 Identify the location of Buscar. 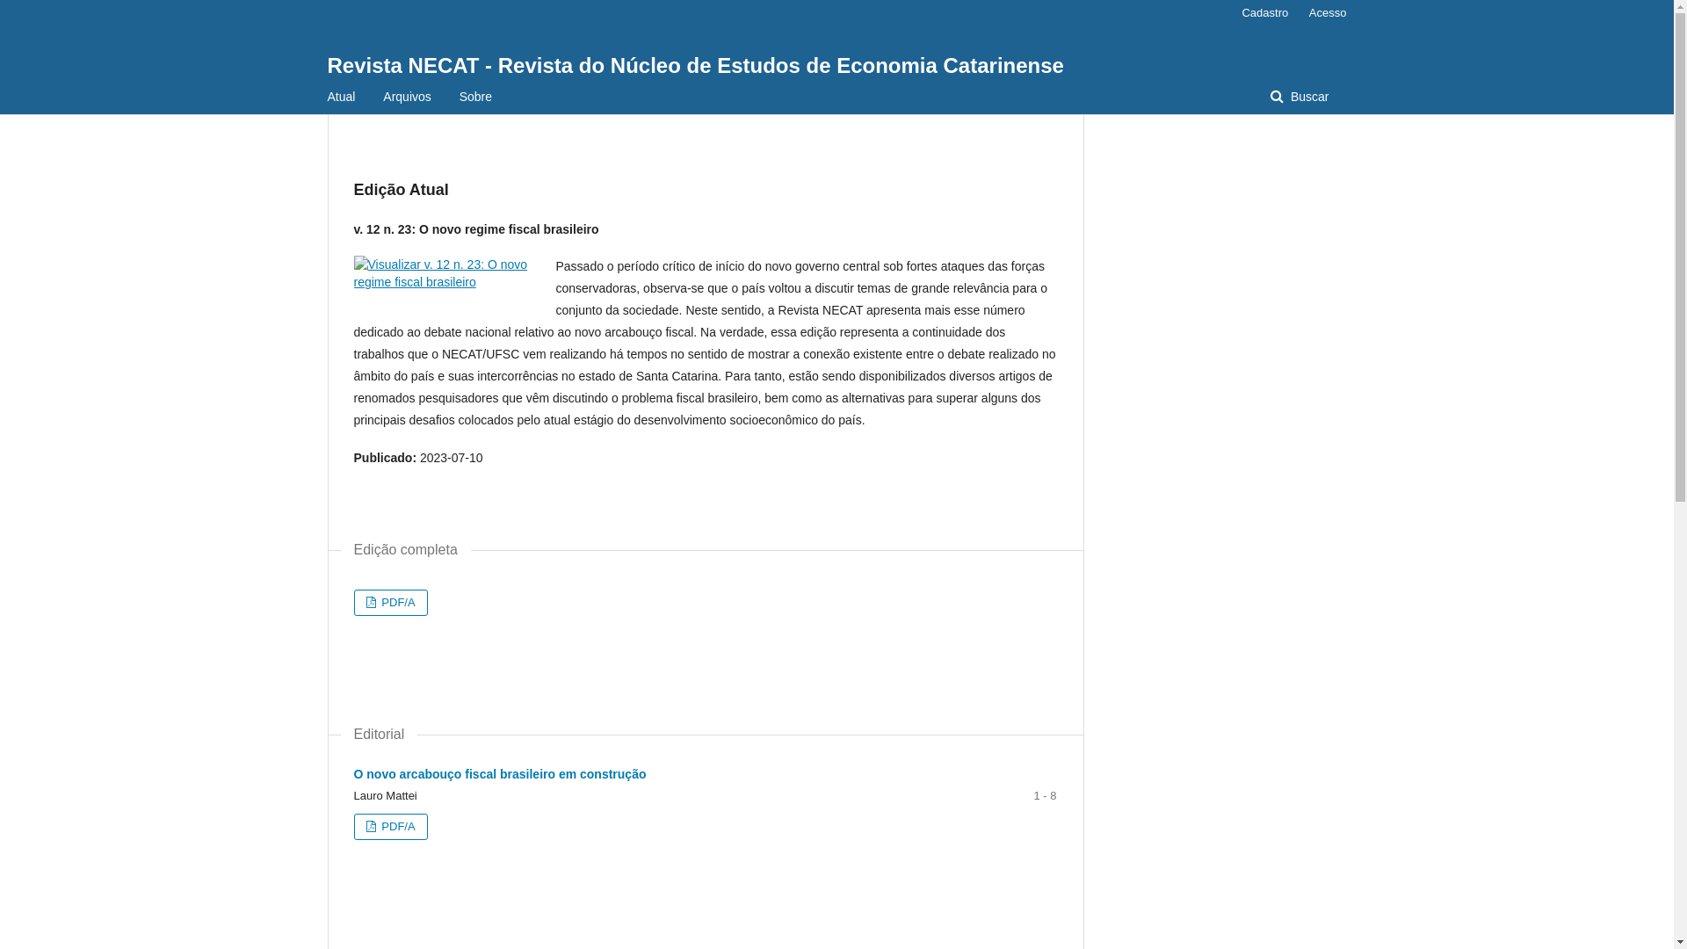
(1300, 97).